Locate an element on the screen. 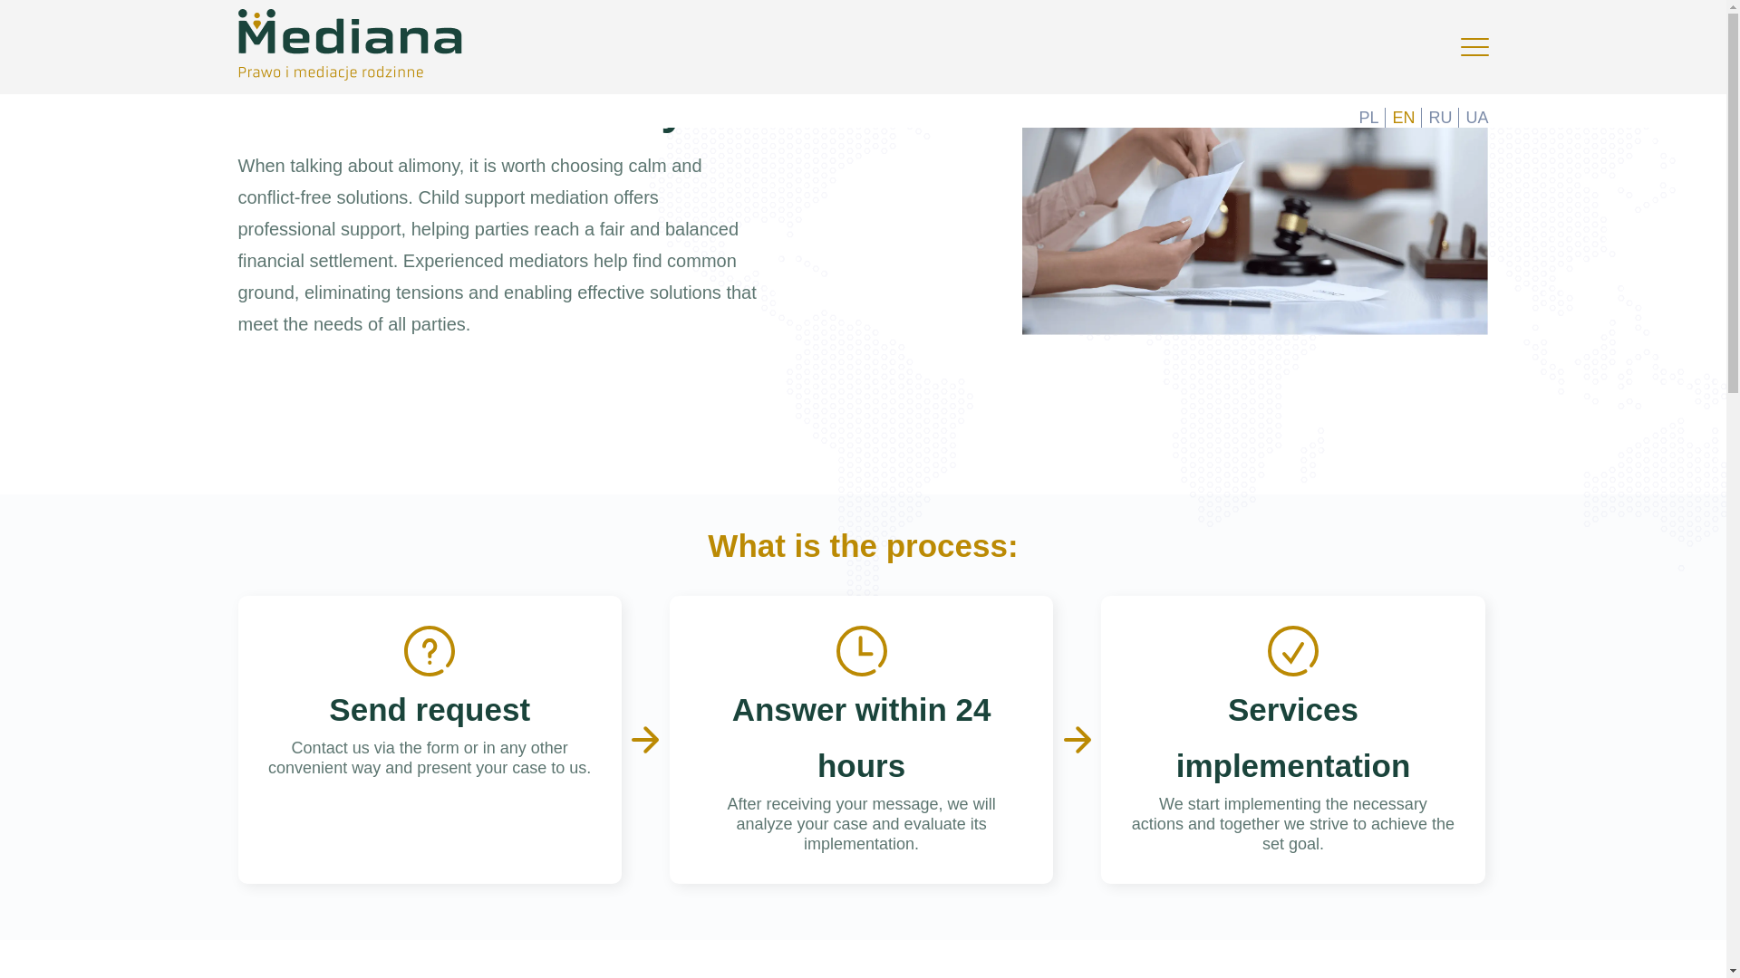  UA is located at coordinates (1475, 118).